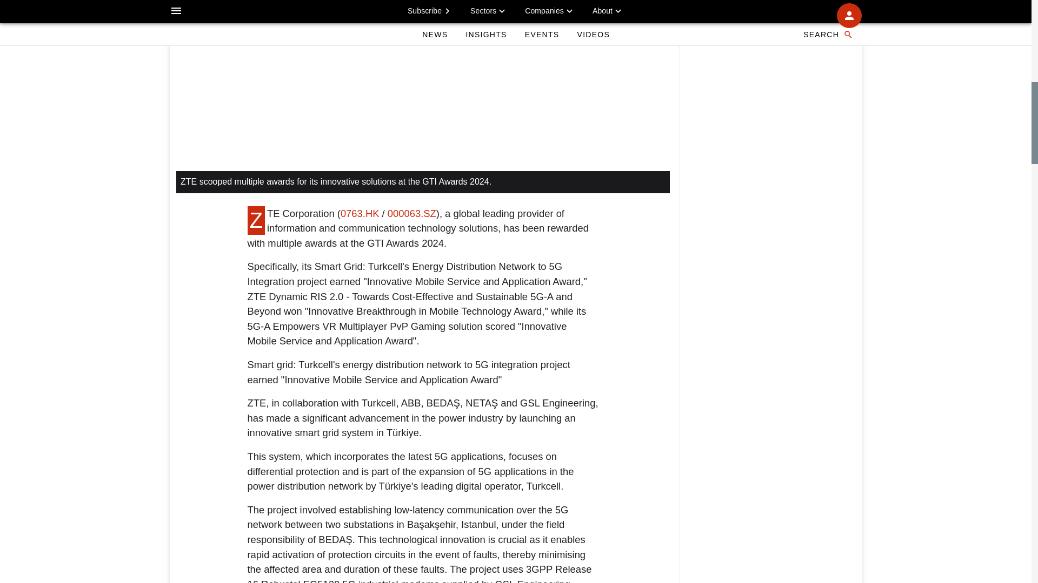 This screenshot has height=583, width=1038. I want to click on 000063.SZ, so click(411, 213).